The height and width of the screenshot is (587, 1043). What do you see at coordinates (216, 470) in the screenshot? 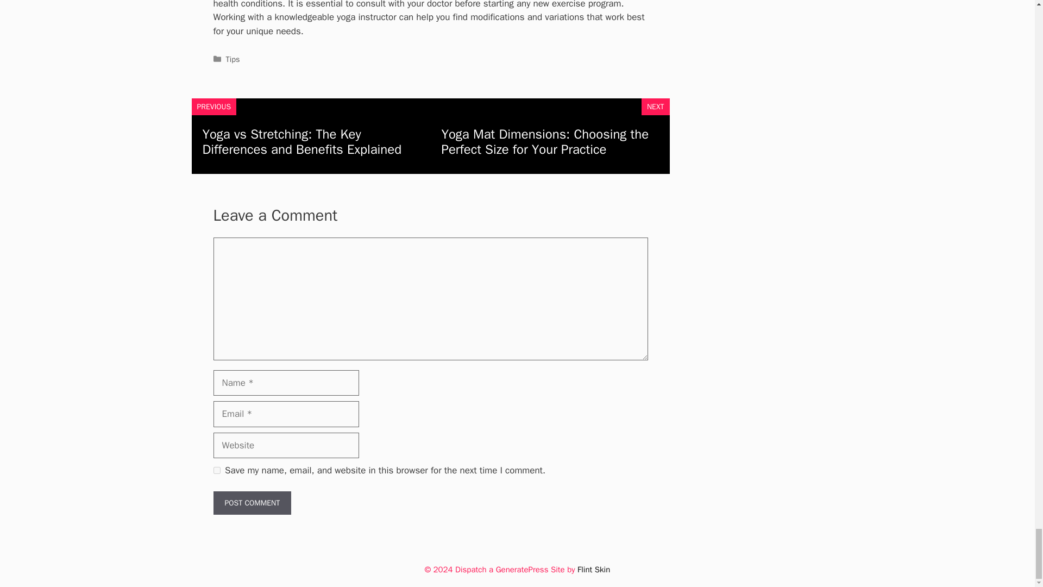
I see `yes` at bounding box center [216, 470].